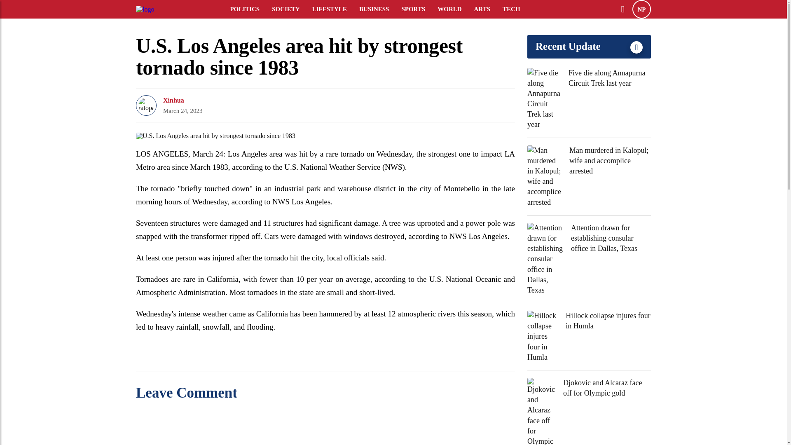  I want to click on BUSINESS, so click(379, 9).